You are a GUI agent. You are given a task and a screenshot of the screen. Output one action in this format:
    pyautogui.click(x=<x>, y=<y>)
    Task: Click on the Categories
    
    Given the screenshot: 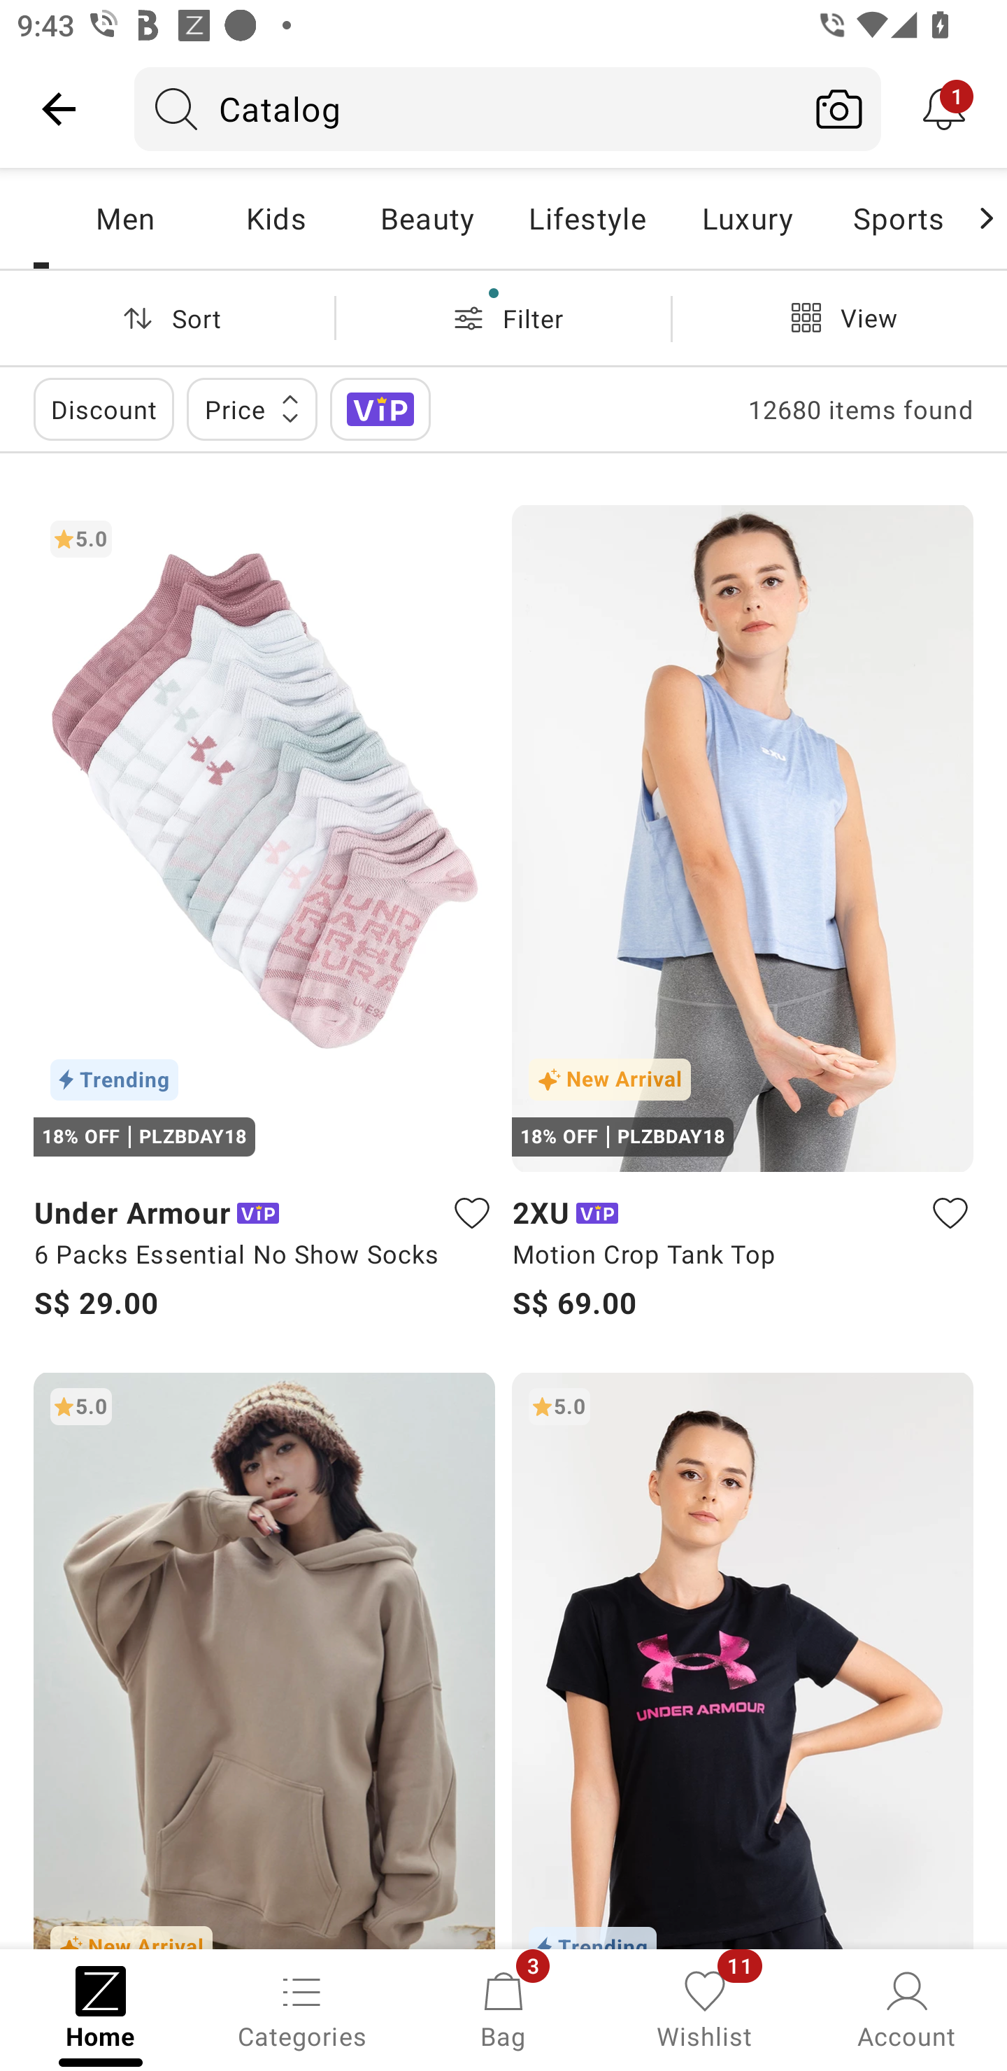 What is the action you would take?
    pyautogui.click(x=302, y=2008)
    